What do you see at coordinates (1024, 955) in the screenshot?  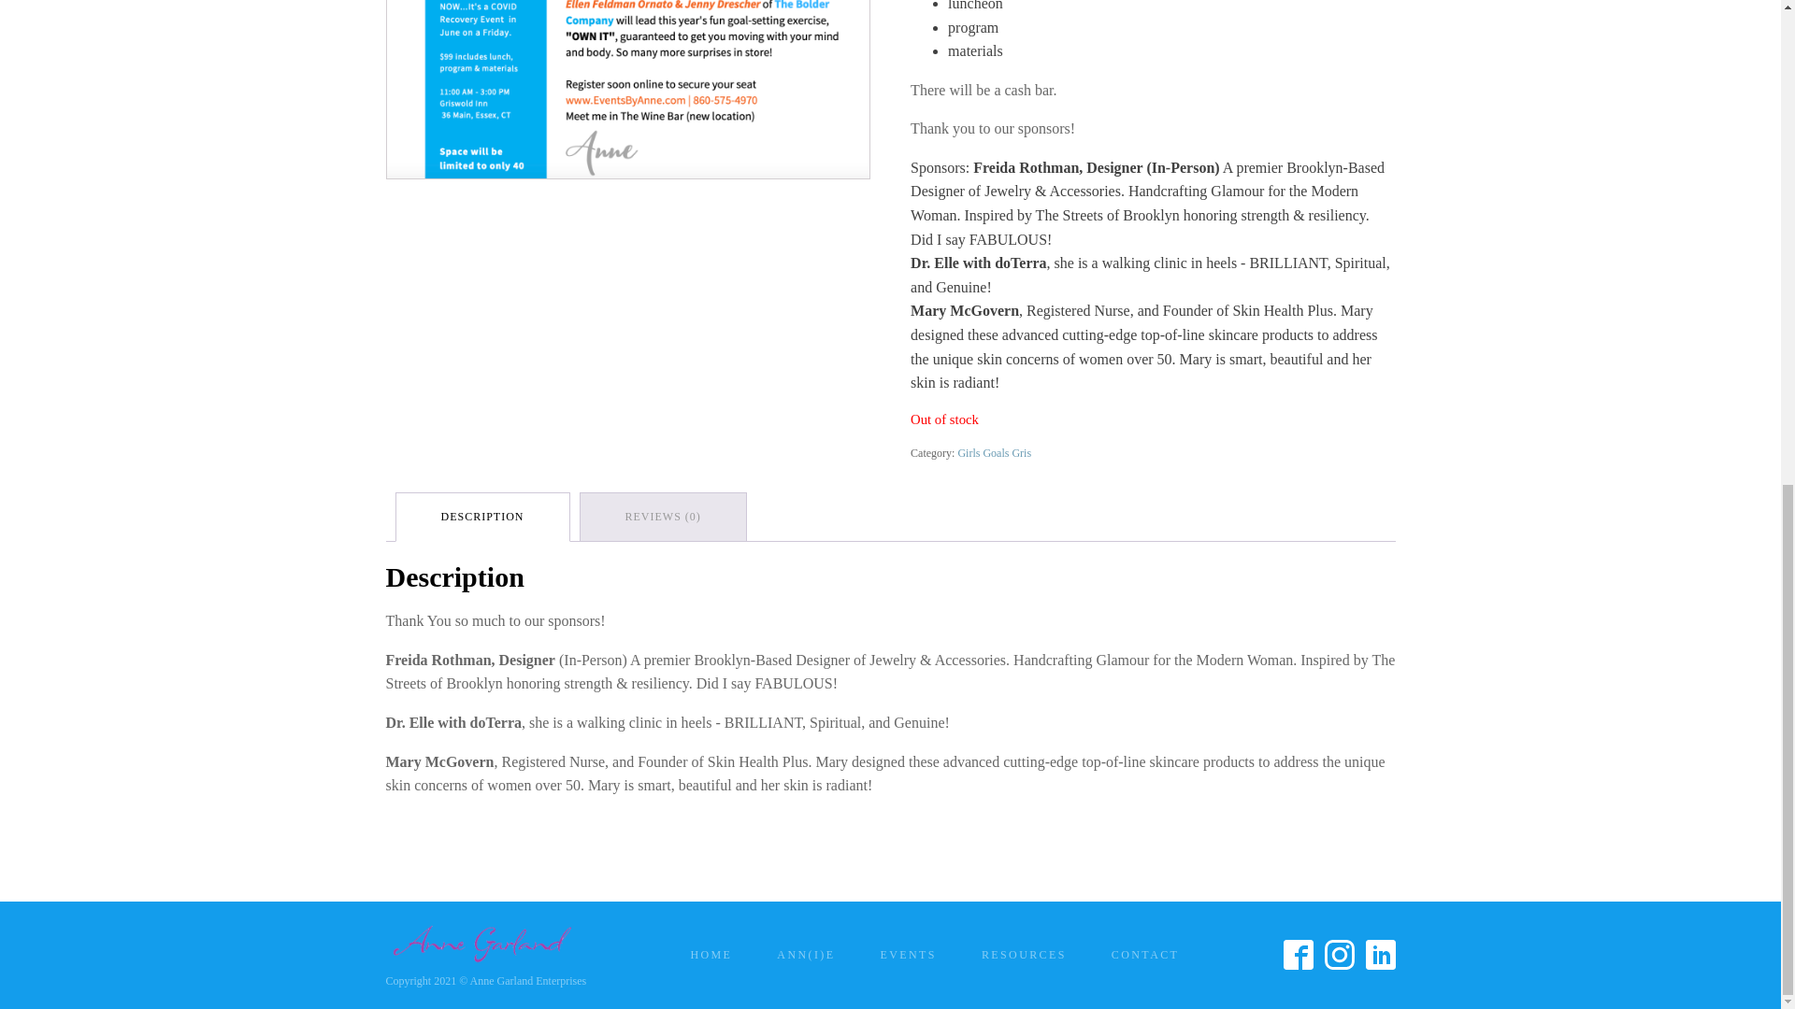 I see `RESOURCES` at bounding box center [1024, 955].